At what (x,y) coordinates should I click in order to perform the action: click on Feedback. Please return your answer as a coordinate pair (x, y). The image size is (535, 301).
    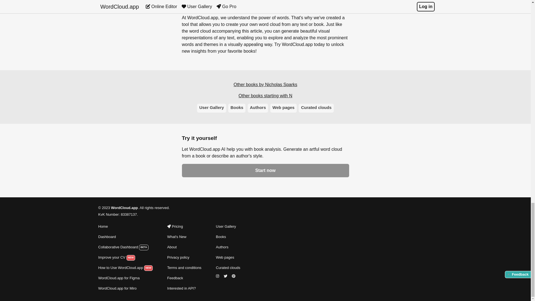
    Looking at the image, I should click on (184, 278).